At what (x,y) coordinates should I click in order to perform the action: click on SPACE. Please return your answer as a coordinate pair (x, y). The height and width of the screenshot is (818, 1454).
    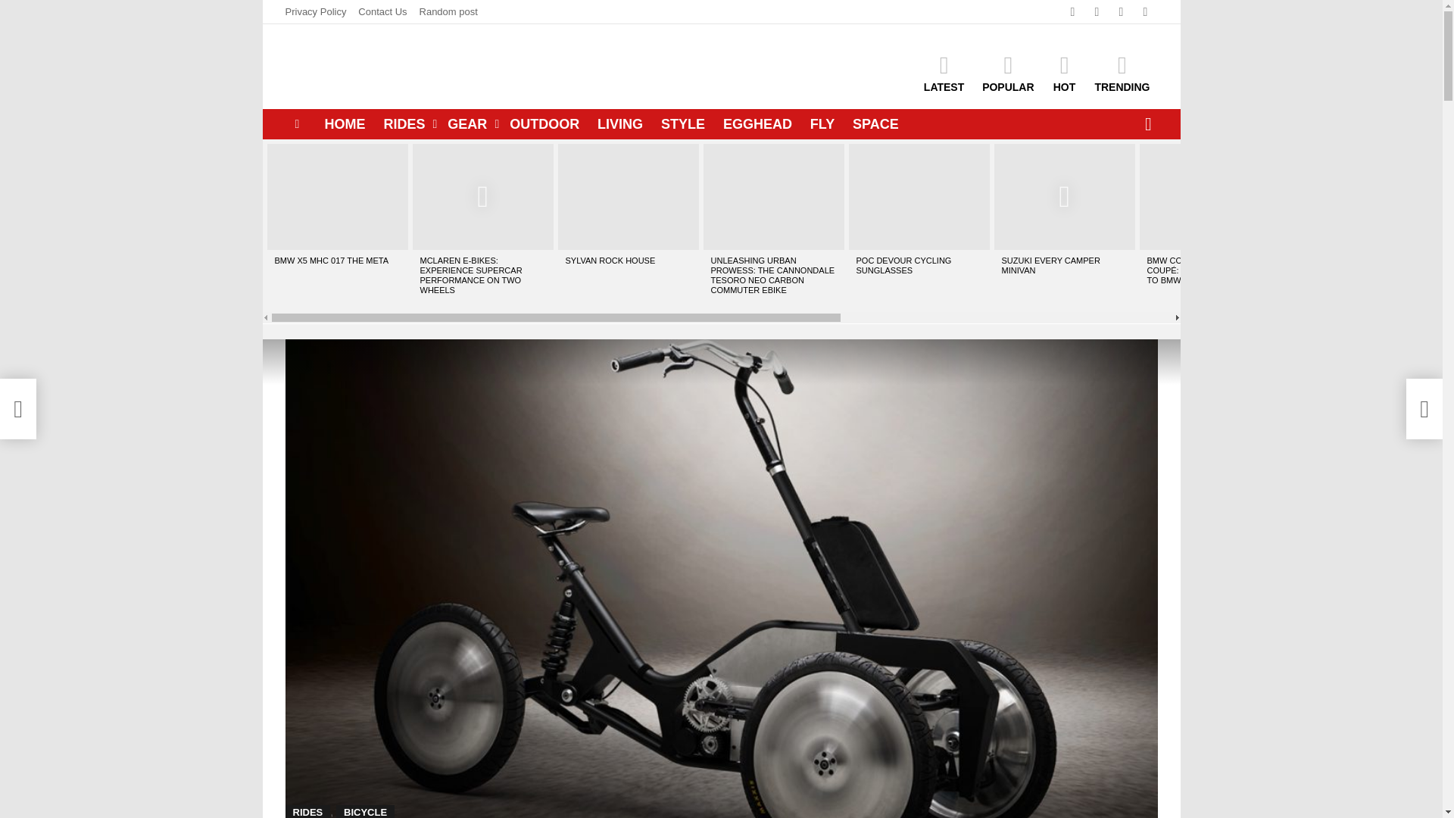
    Looking at the image, I should click on (875, 124).